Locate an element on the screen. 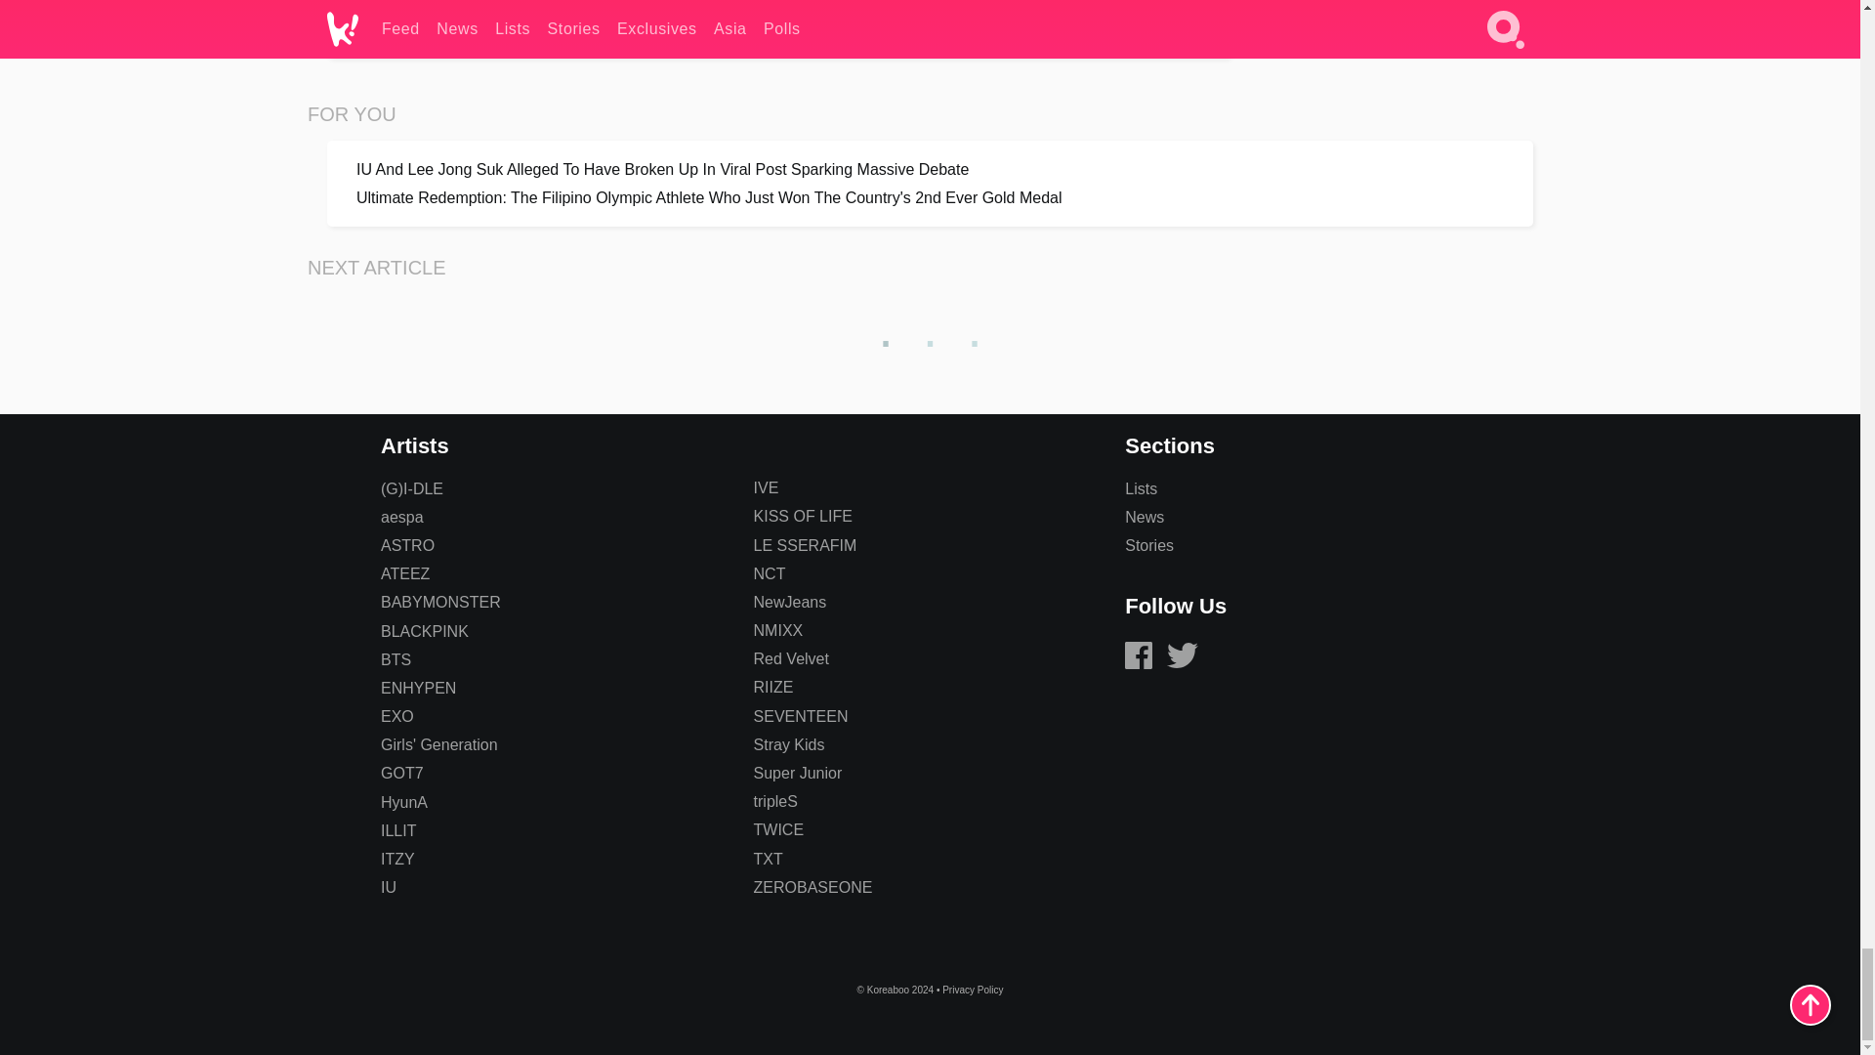 This screenshot has height=1055, width=1875. EXO is located at coordinates (396, 715).